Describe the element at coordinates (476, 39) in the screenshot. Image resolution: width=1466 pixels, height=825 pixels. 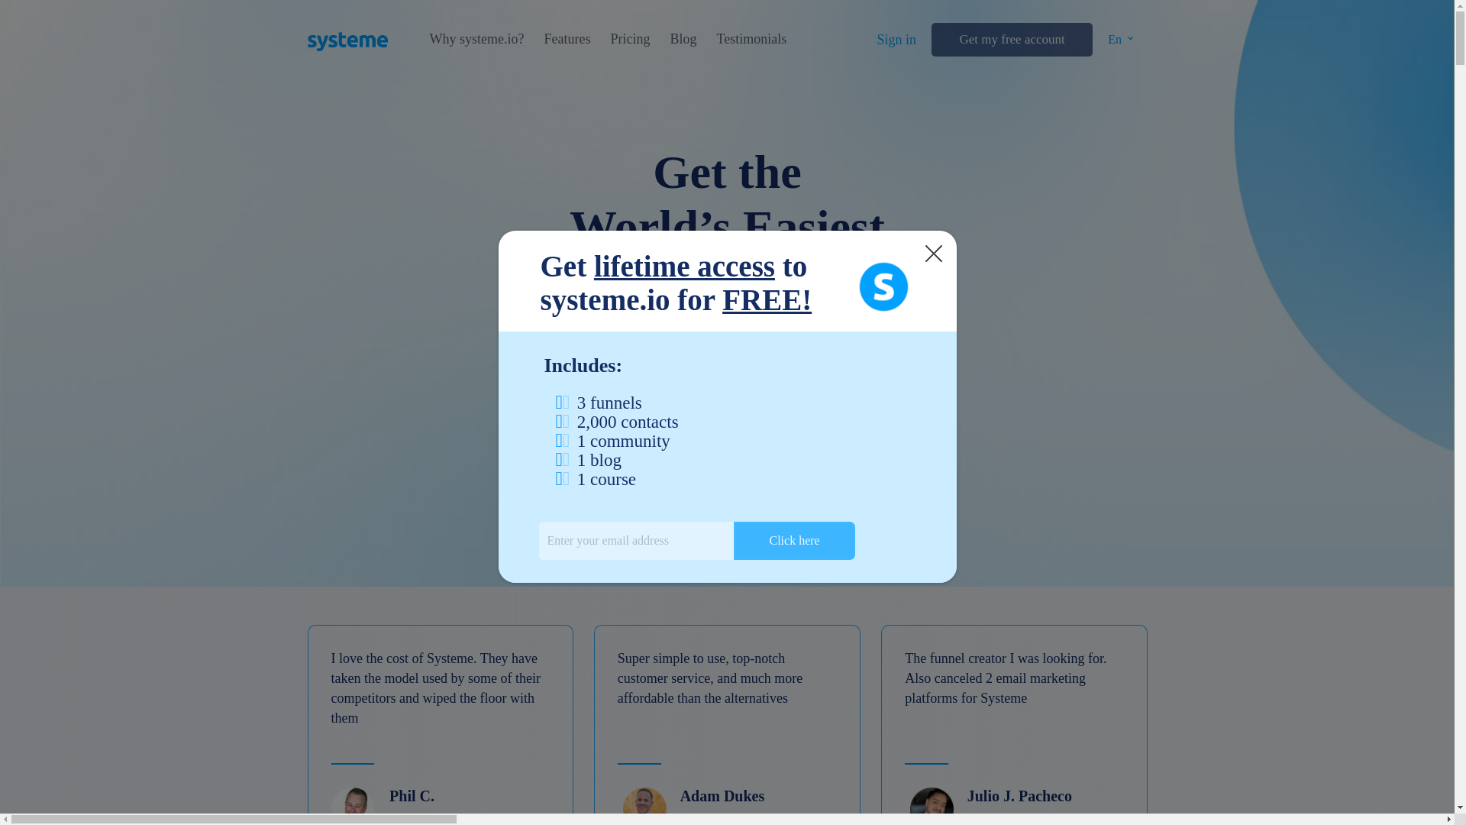
I see `Why systeme.io?` at that location.